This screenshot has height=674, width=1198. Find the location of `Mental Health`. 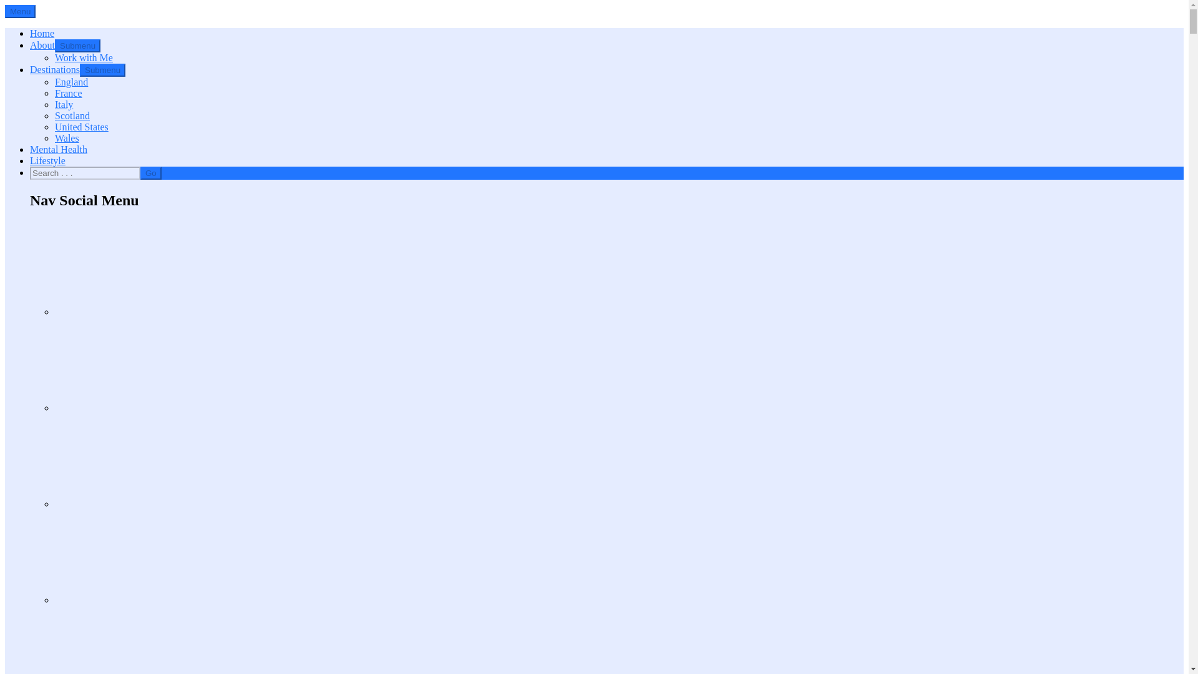

Mental Health is located at coordinates (59, 150).